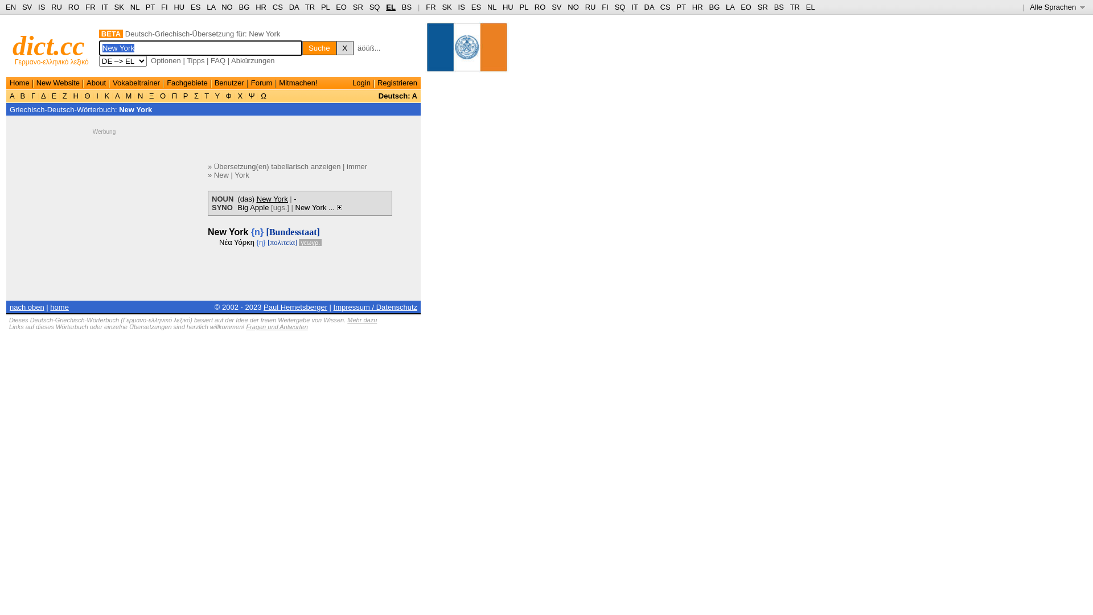  What do you see at coordinates (391, 7) in the screenshot?
I see `EL` at bounding box center [391, 7].